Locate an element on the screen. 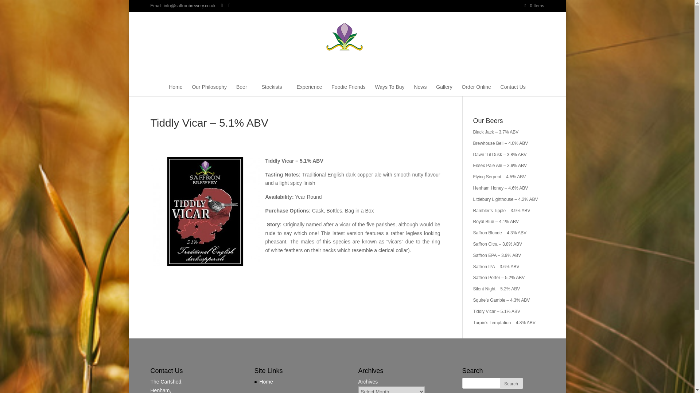  Our Philosophy is located at coordinates (209, 90).